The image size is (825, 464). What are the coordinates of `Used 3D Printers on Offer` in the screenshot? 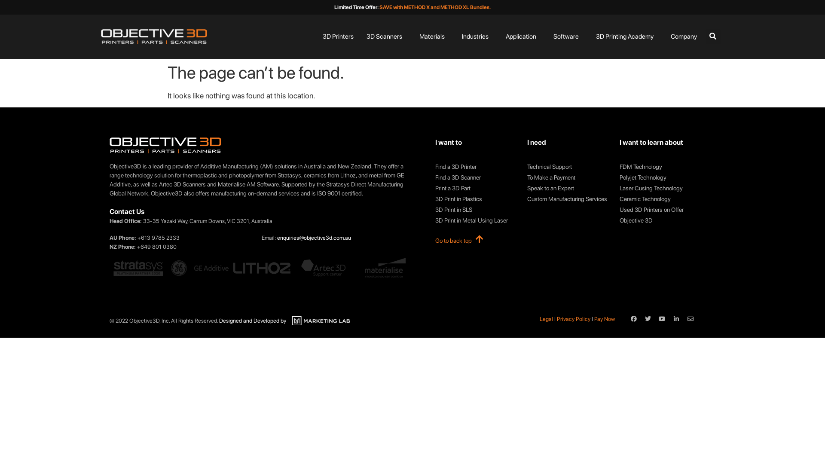 It's located at (661, 210).